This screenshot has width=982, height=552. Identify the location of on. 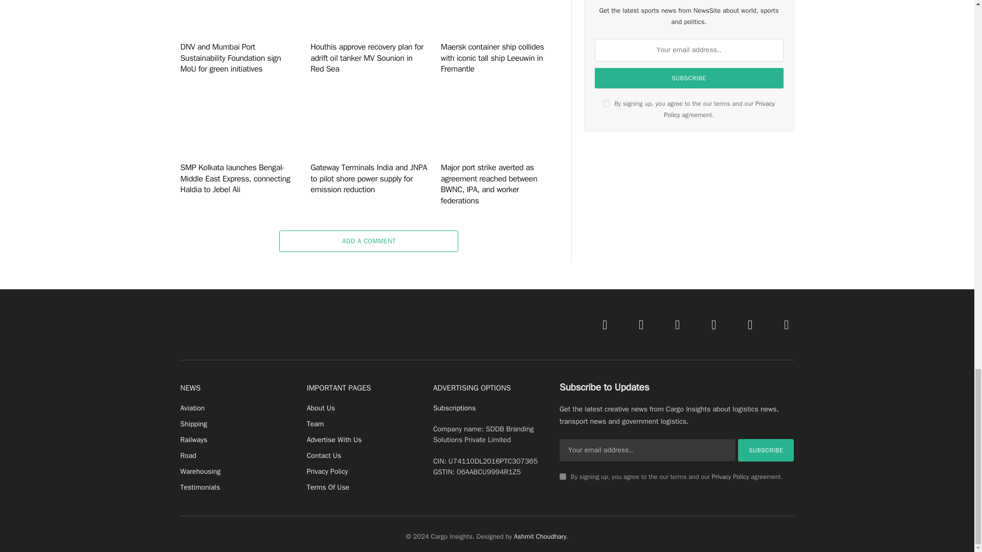
(606, 103).